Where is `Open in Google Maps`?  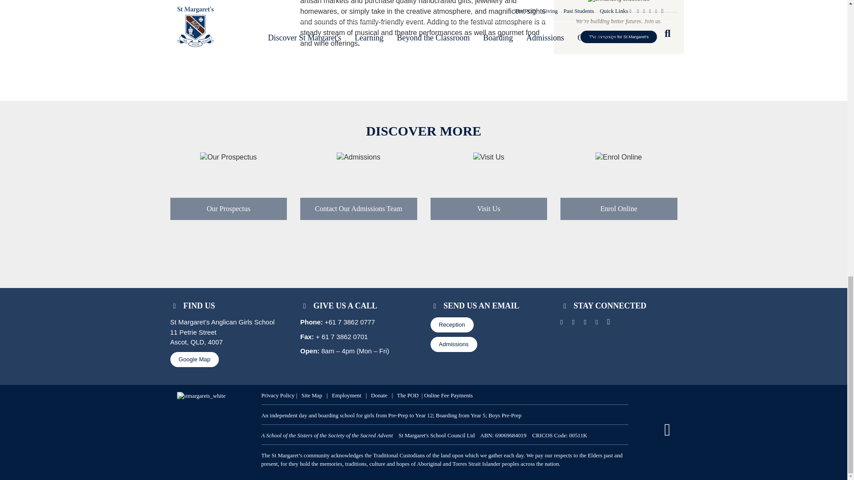
Open in Google Maps is located at coordinates (194, 359).